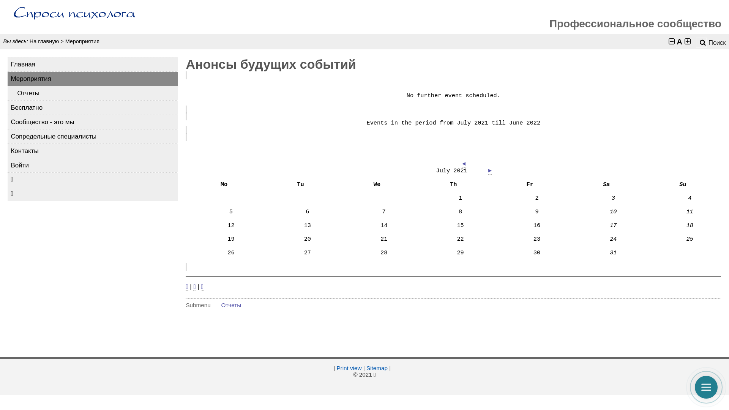 The height and width of the screenshot is (410, 729). Describe the element at coordinates (349, 368) in the screenshot. I see `Print view` at that location.